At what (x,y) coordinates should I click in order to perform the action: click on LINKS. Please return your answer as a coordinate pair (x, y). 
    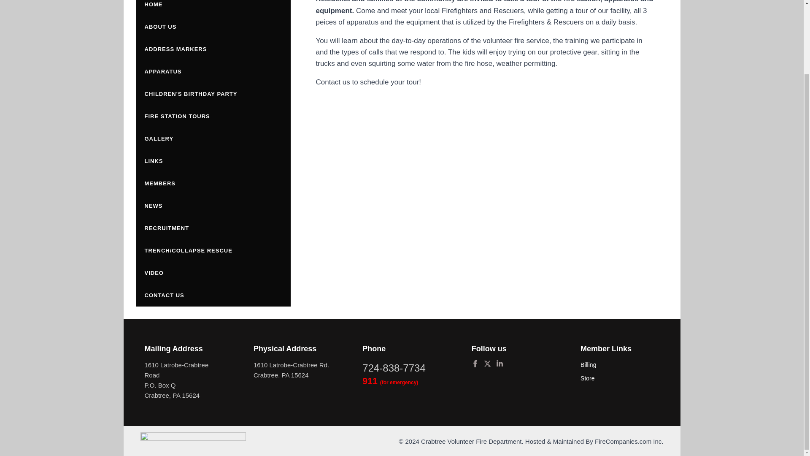
    Looking at the image, I should click on (213, 161).